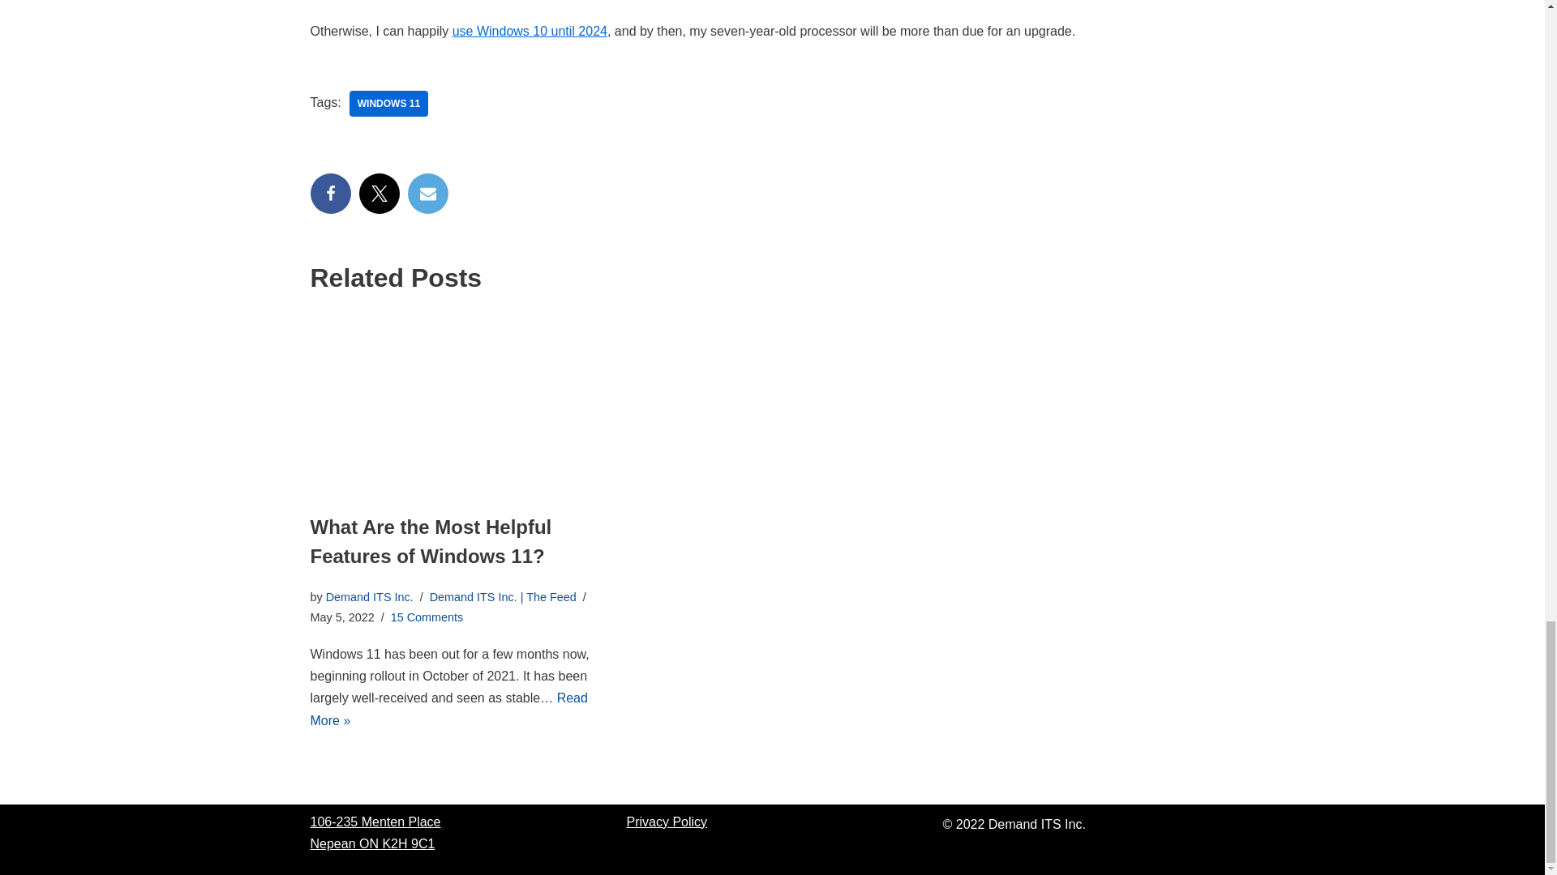 The width and height of the screenshot is (1557, 875). I want to click on What Are the Most Helpful Features of Windows 11?, so click(430, 541).